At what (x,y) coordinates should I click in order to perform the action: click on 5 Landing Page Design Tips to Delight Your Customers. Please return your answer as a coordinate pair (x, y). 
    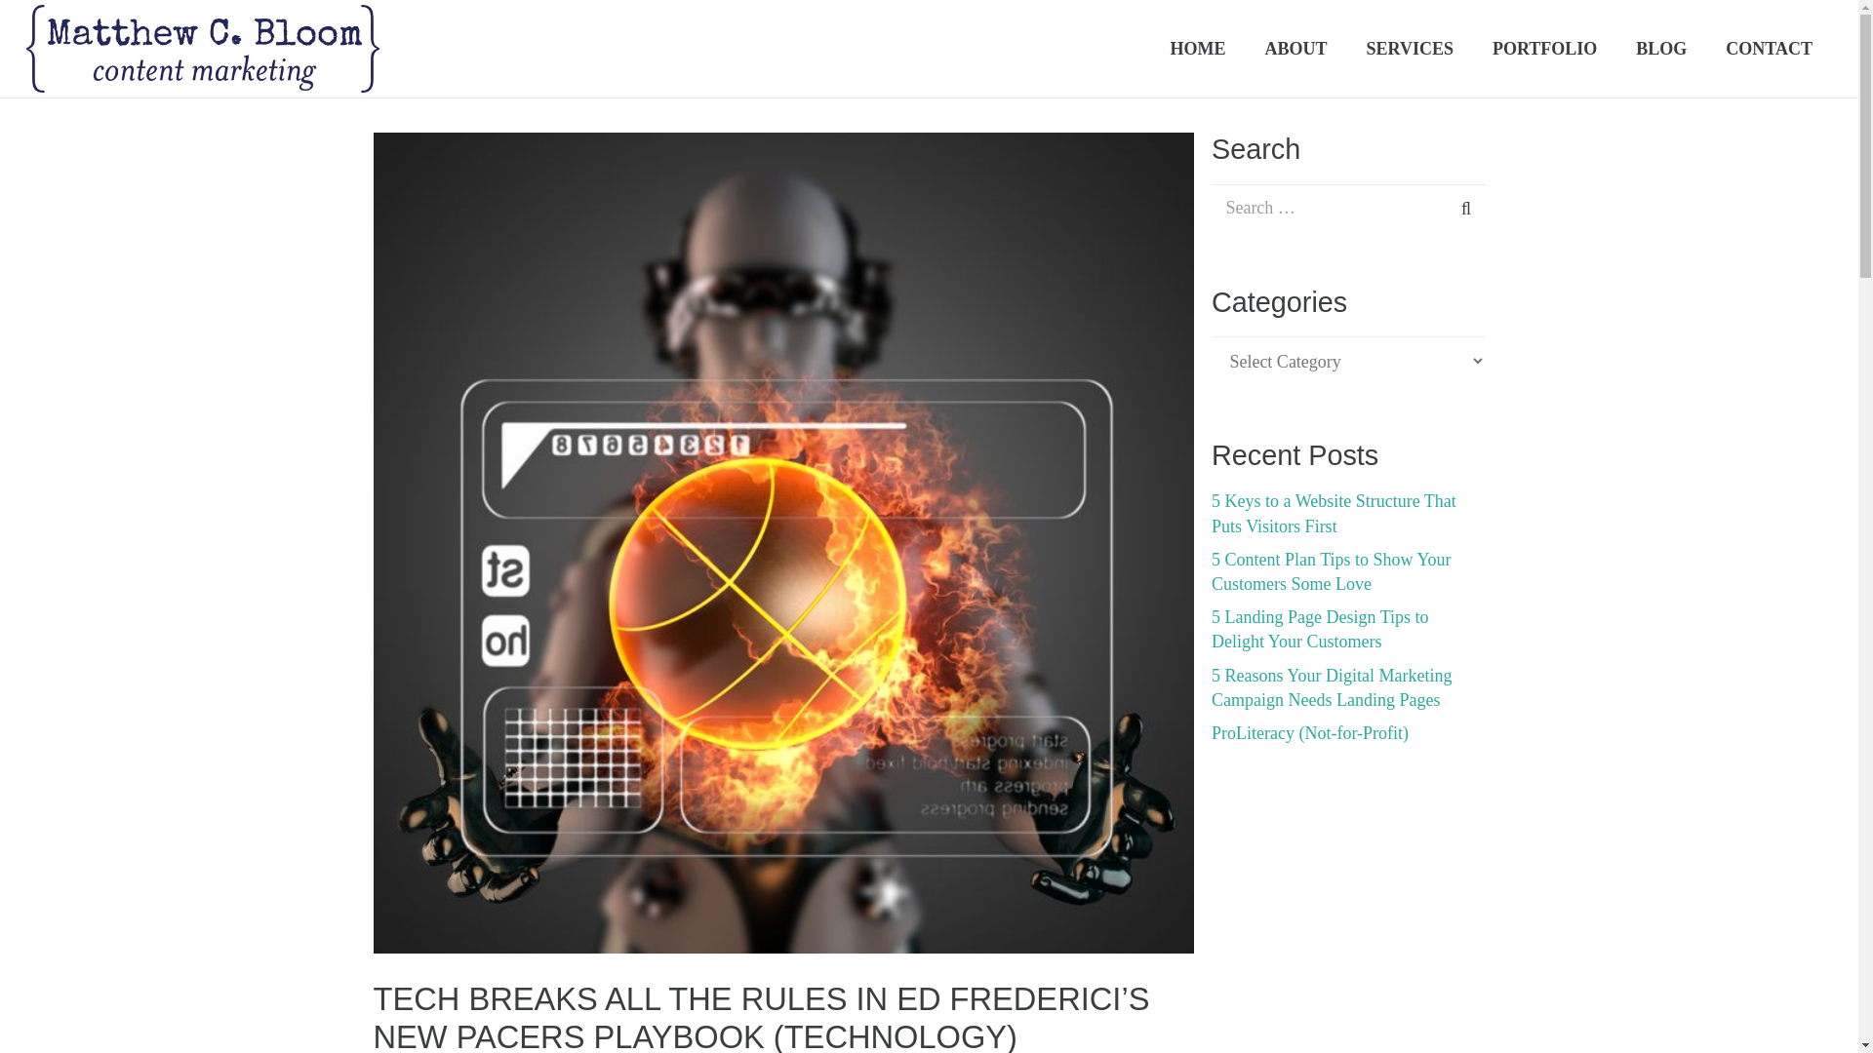
    Looking at the image, I should click on (1320, 630).